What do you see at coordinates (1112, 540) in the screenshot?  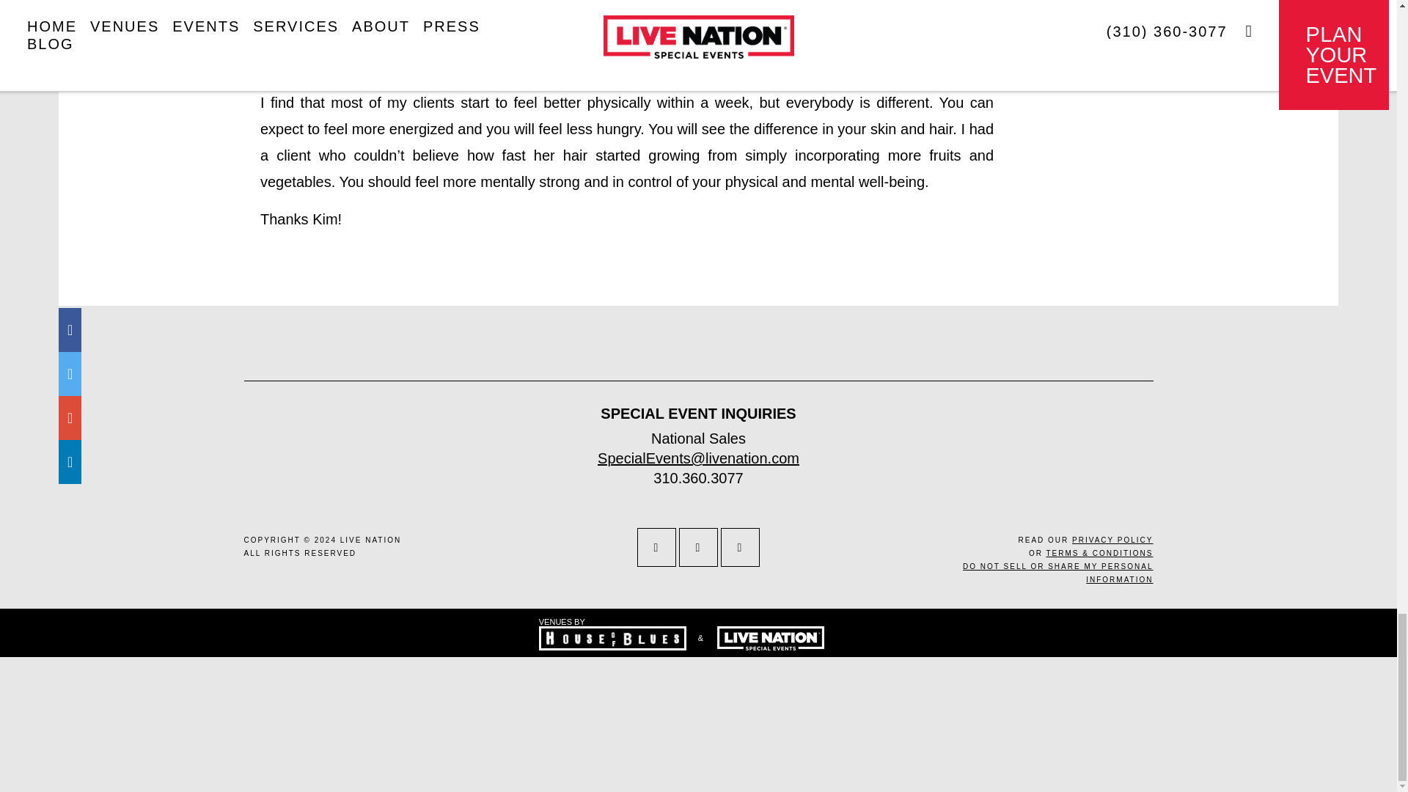 I see `PRIVACY POLICY` at bounding box center [1112, 540].